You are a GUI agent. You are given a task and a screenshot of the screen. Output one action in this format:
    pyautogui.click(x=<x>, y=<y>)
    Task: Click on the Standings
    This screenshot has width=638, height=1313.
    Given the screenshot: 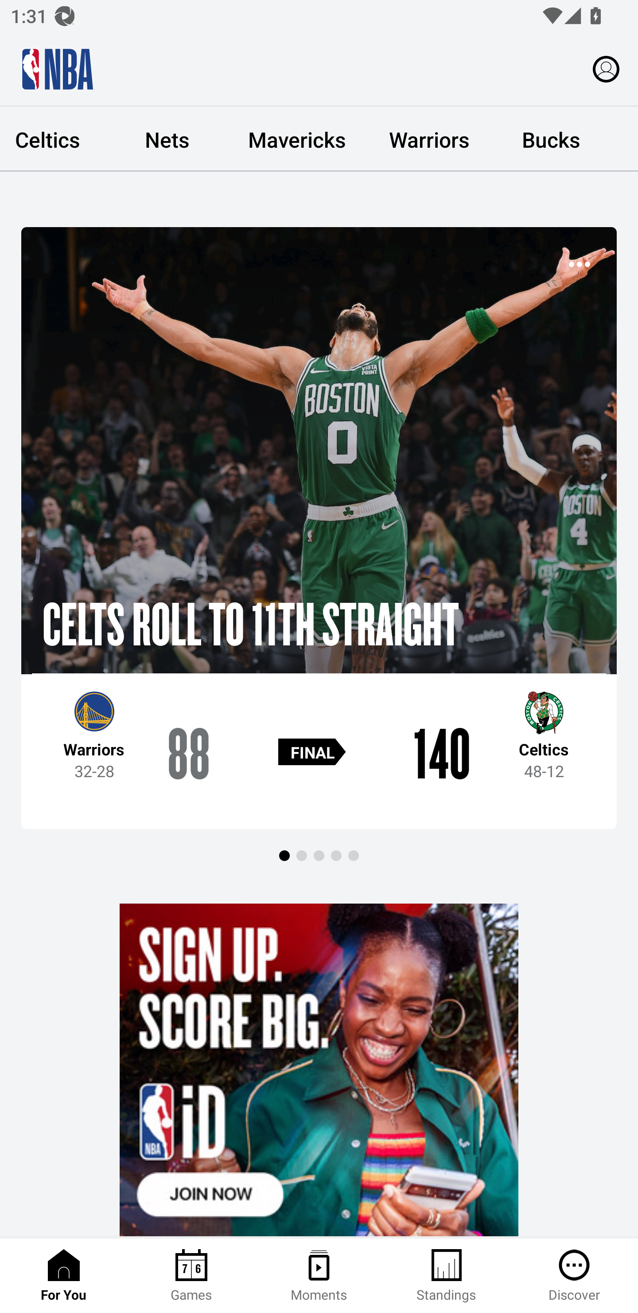 What is the action you would take?
    pyautogui.click(x=447, y=1276)
    